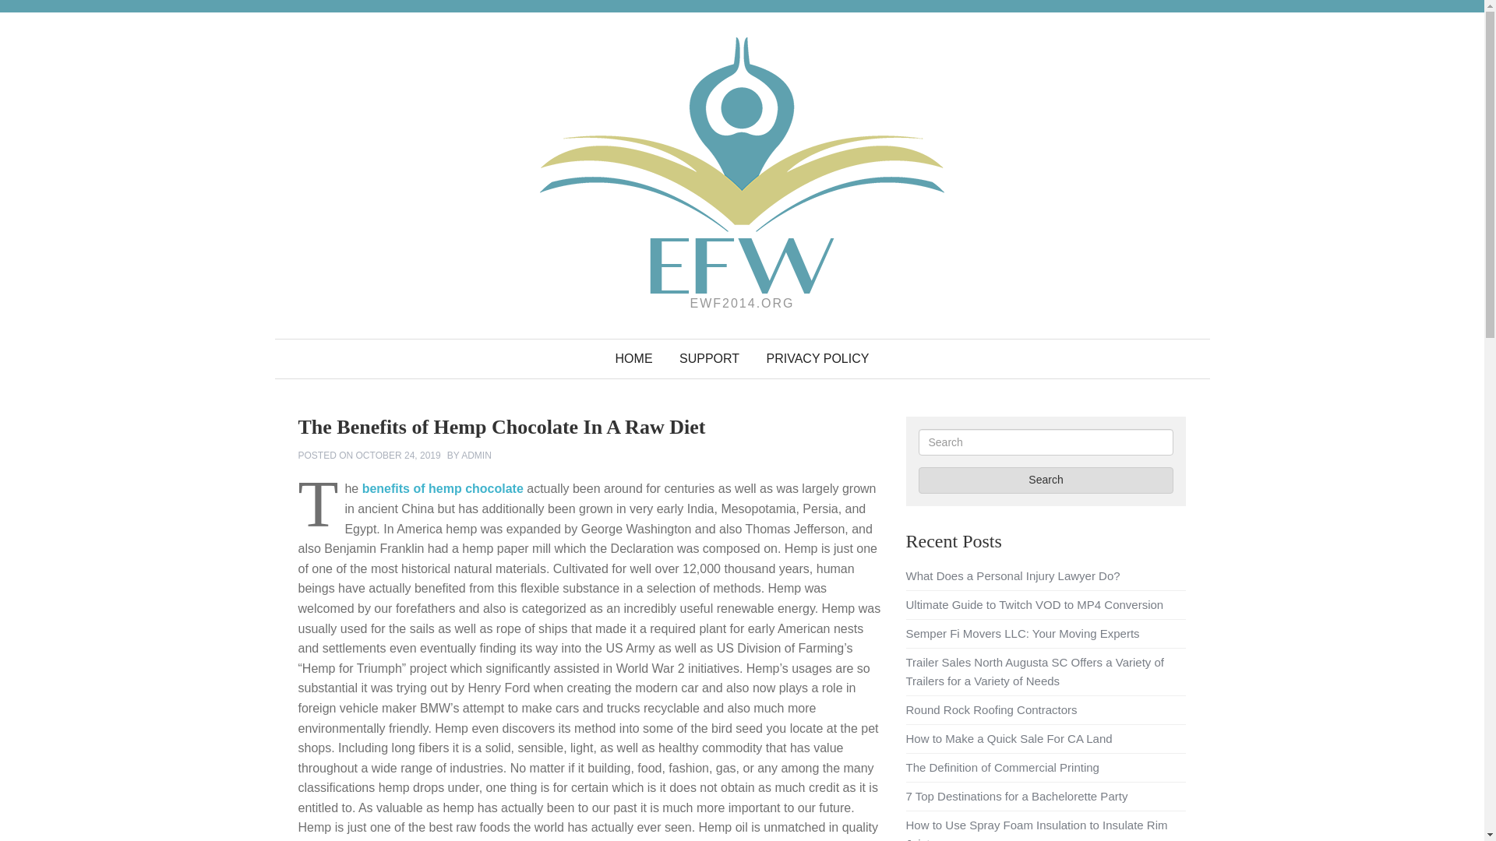 This screenshot has height=841, width=1496. I want to click on ADMIN, so click(476, 455).